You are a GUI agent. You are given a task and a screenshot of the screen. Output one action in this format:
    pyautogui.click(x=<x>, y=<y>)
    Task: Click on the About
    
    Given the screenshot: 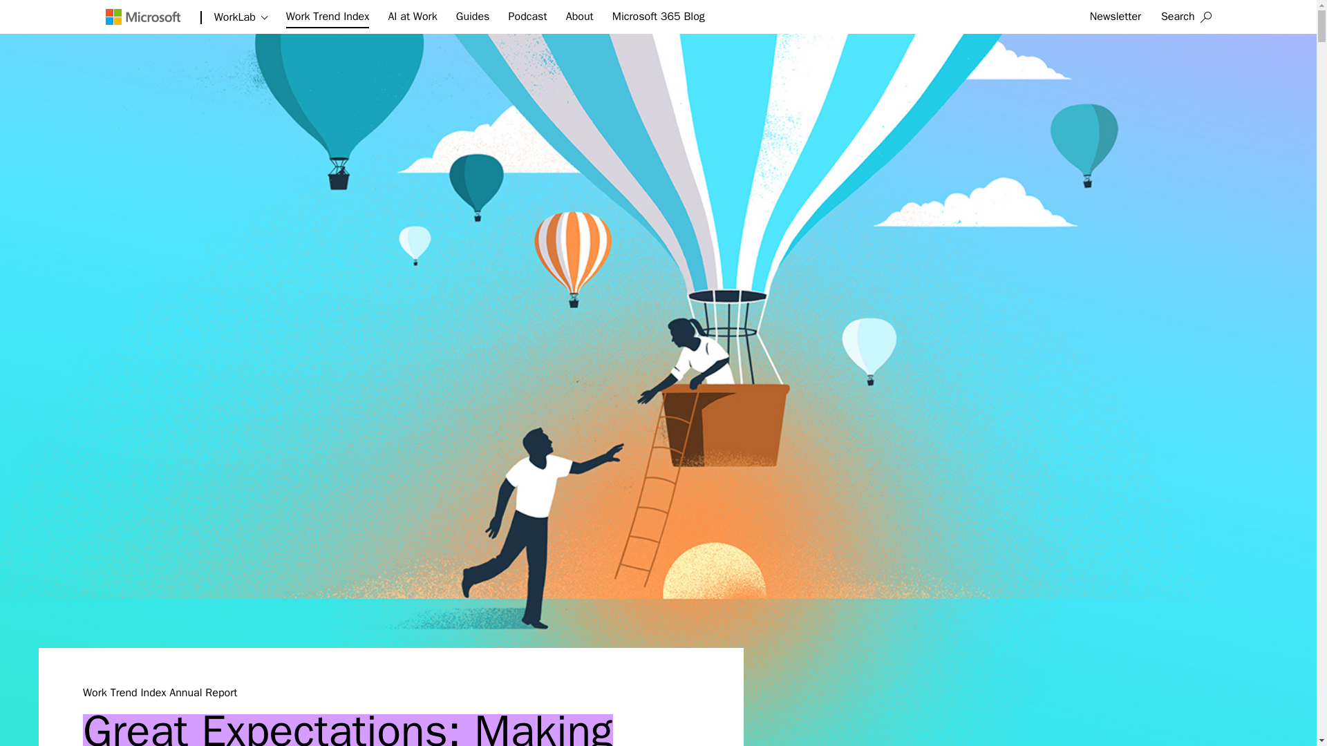 What is the action you would take?
    pyautogui.click(x=579, y=17)
    